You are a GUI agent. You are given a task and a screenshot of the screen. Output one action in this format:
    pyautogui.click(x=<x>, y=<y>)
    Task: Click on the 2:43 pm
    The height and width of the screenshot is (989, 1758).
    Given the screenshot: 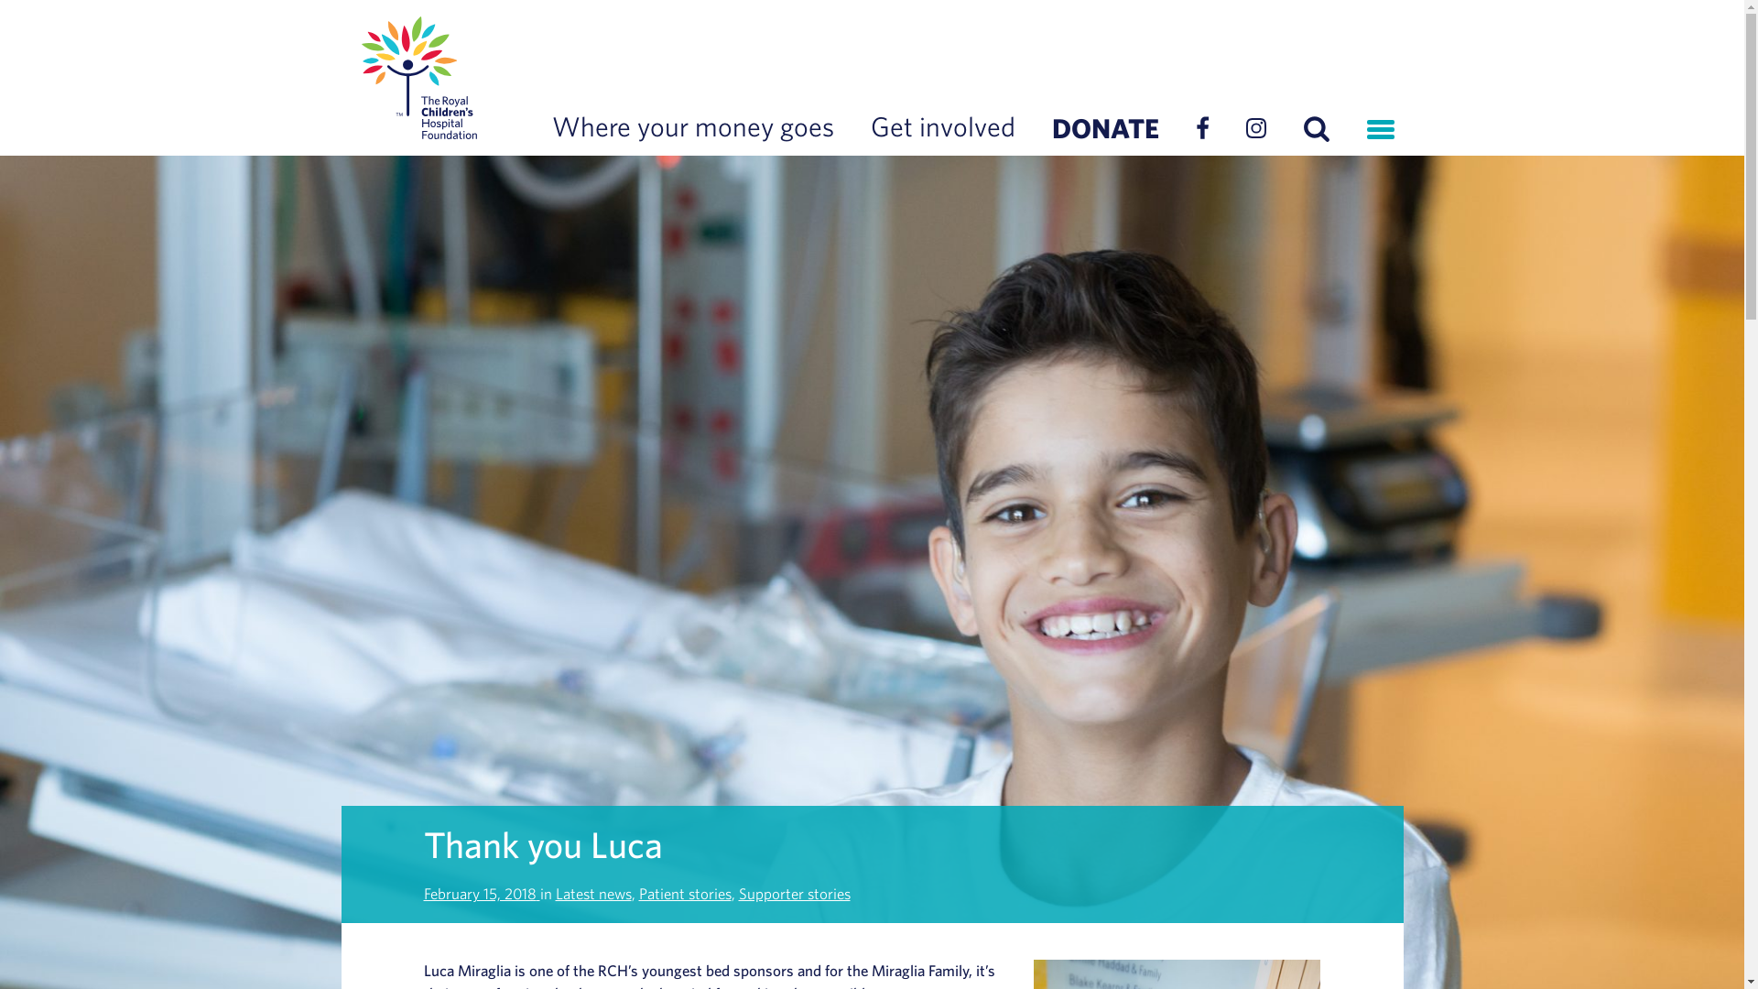 What is the action you would take?
    pyautogui.click(x=482, y=892)
    